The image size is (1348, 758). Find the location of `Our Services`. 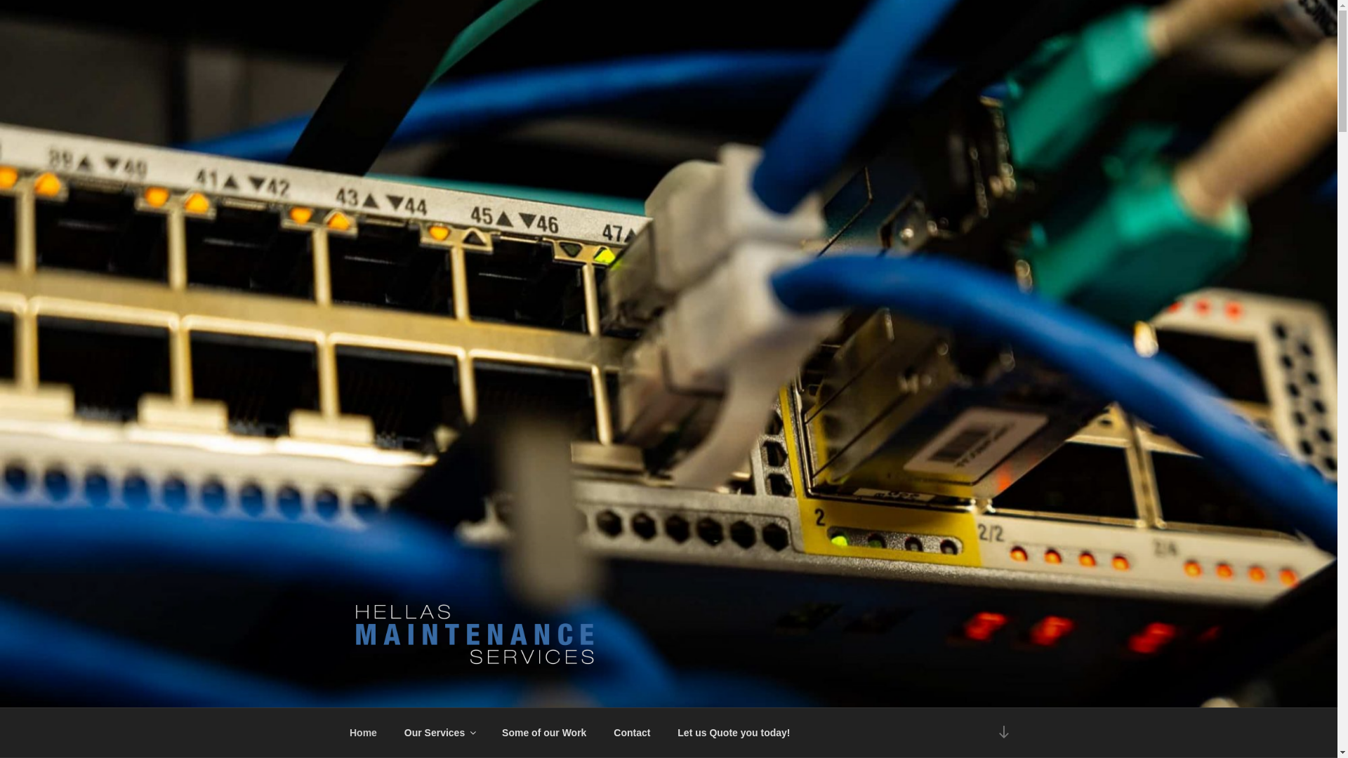

Our Services is located at coordinates (440, 733).